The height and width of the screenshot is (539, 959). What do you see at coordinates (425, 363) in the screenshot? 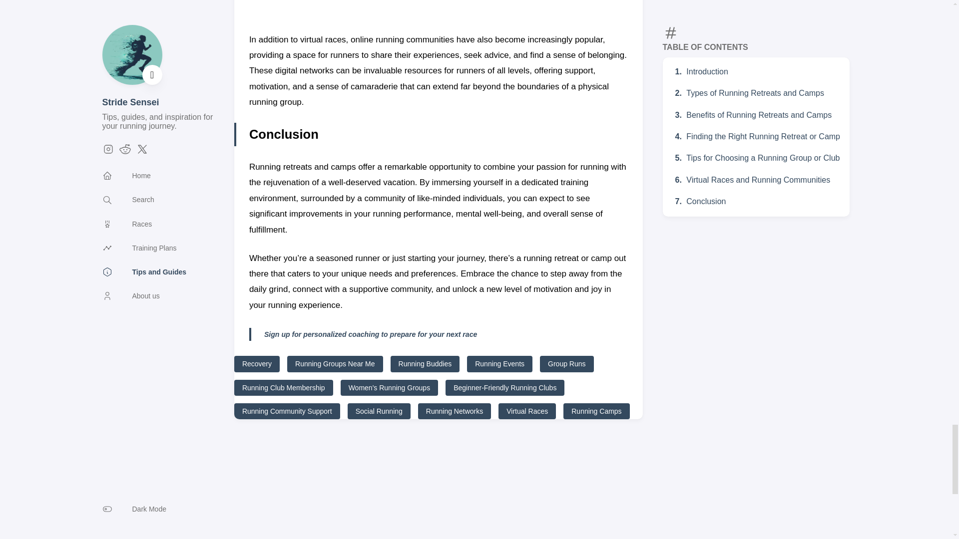
I see `Running Buddies` at bounding box center [425, 363].